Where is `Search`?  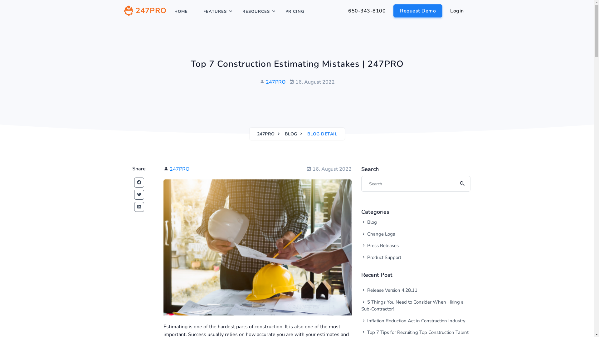
Search is located at coordinates (461, 184).